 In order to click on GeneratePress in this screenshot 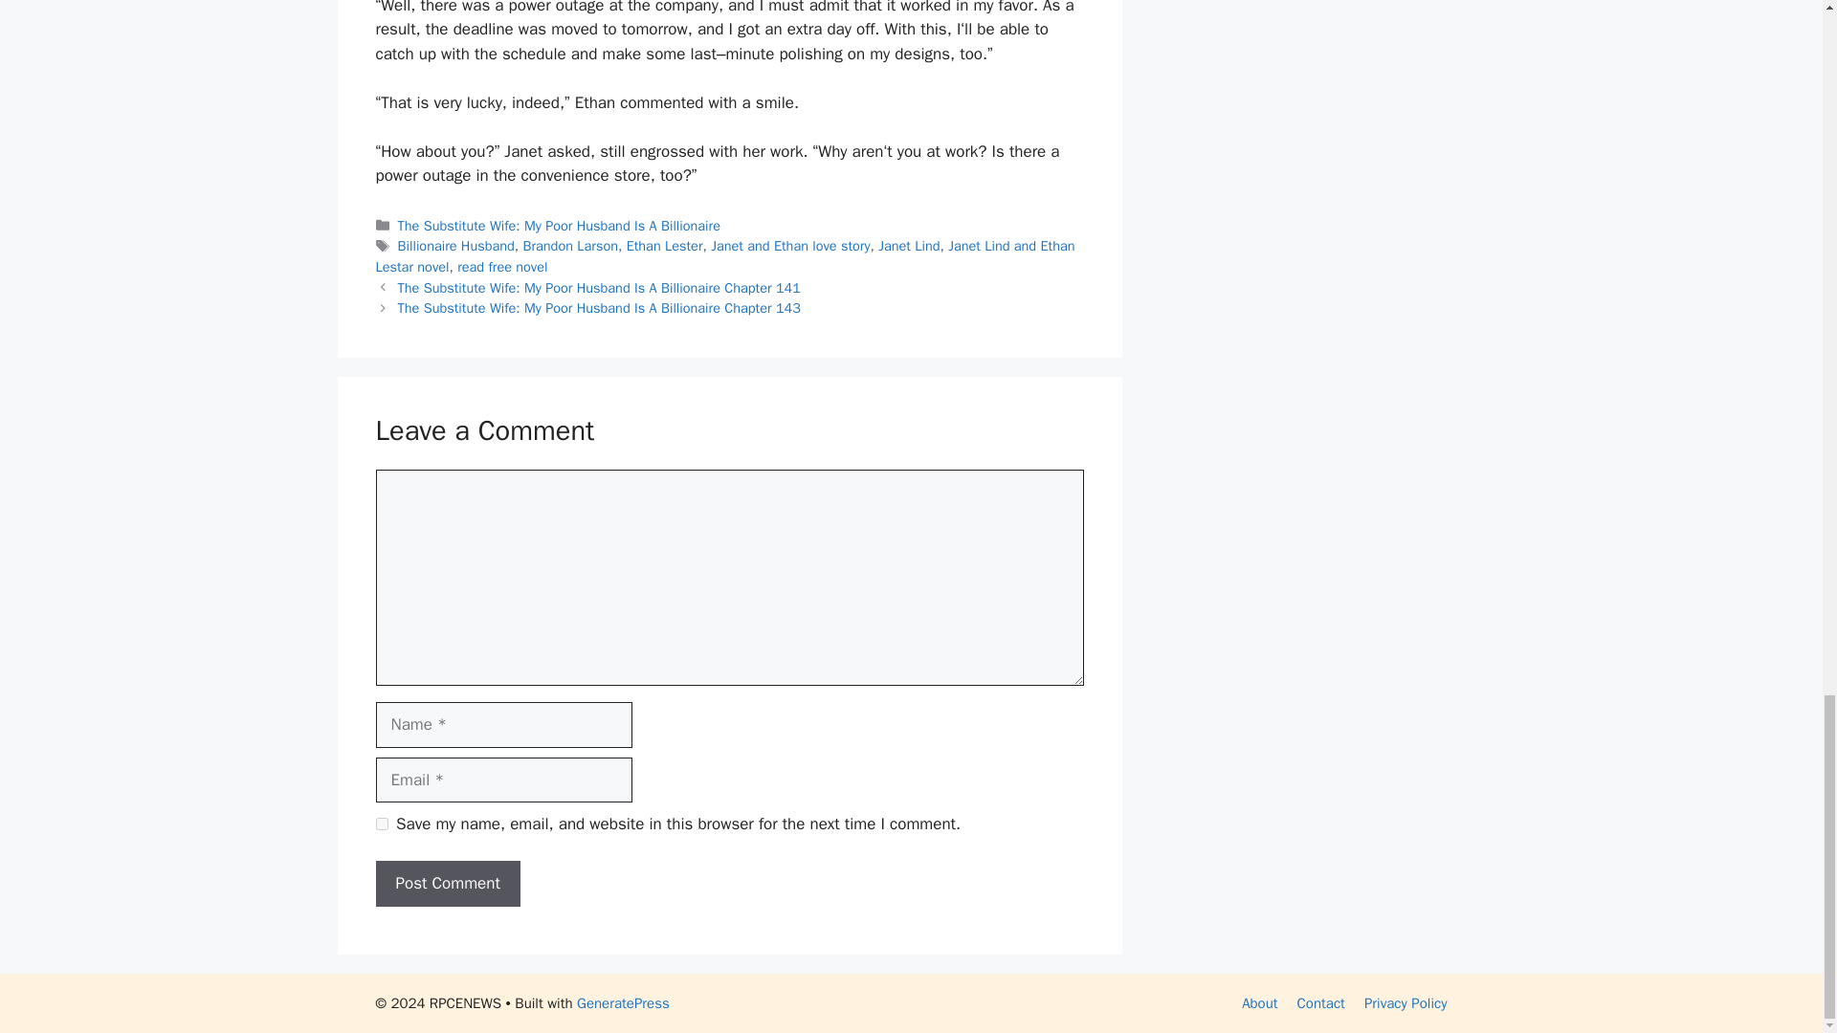, I will do `click(623, 1003)`.